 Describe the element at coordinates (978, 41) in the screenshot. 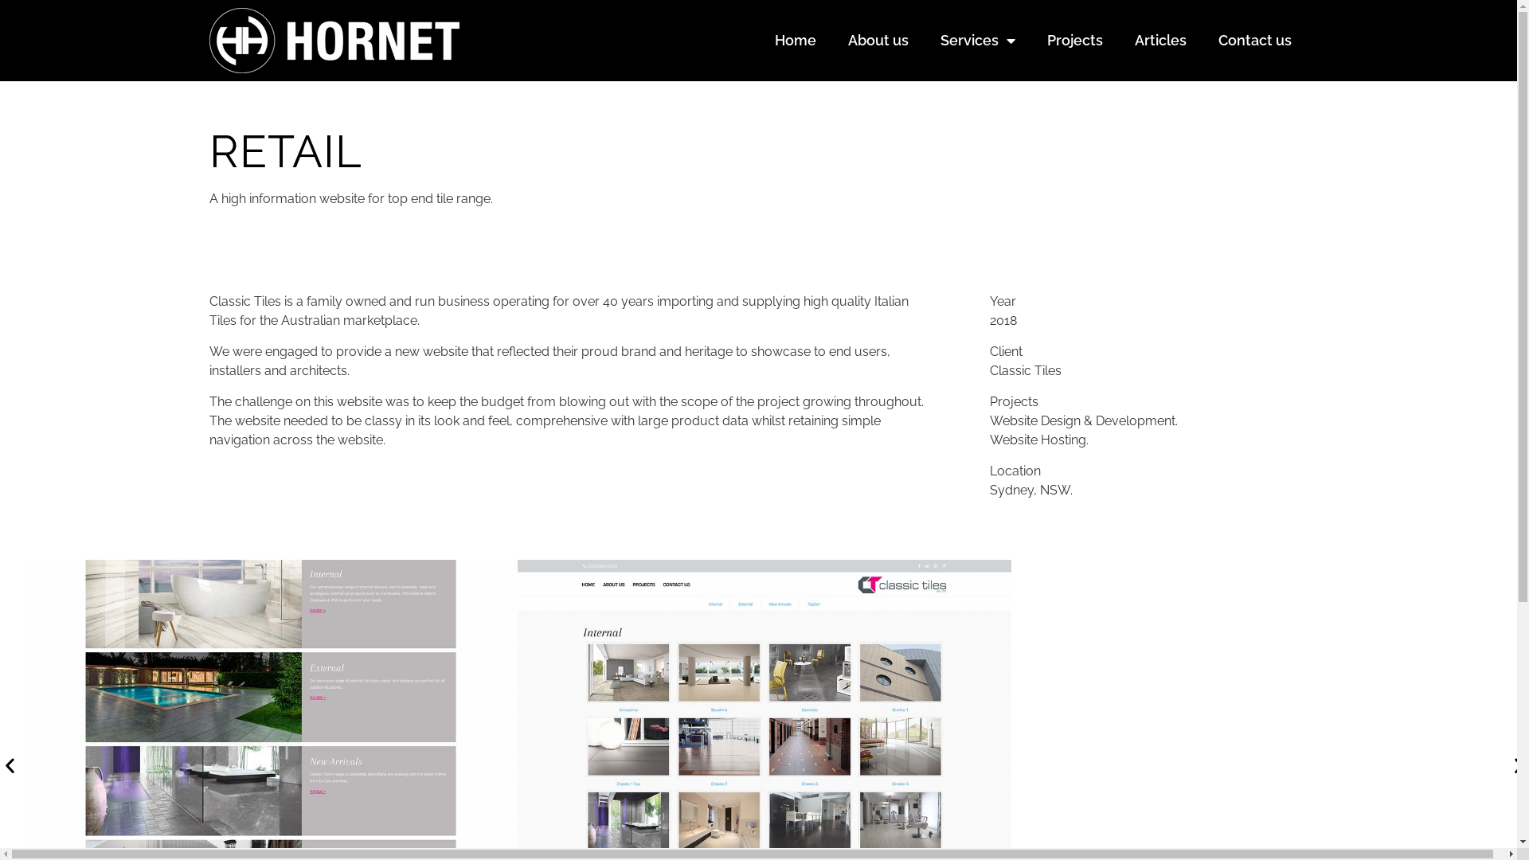

I see `Services` at that location.